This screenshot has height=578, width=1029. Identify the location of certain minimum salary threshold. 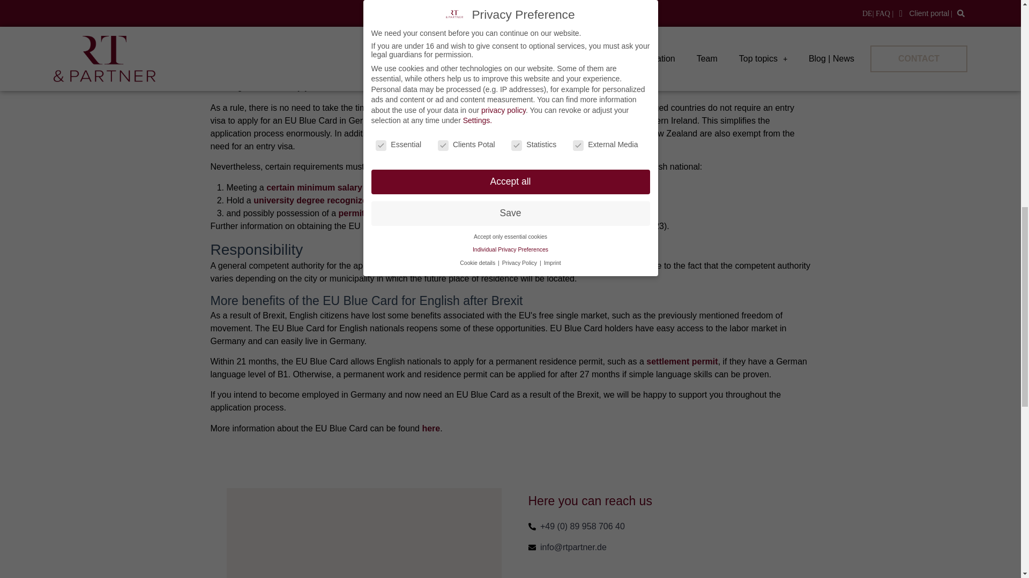
(334, 187).